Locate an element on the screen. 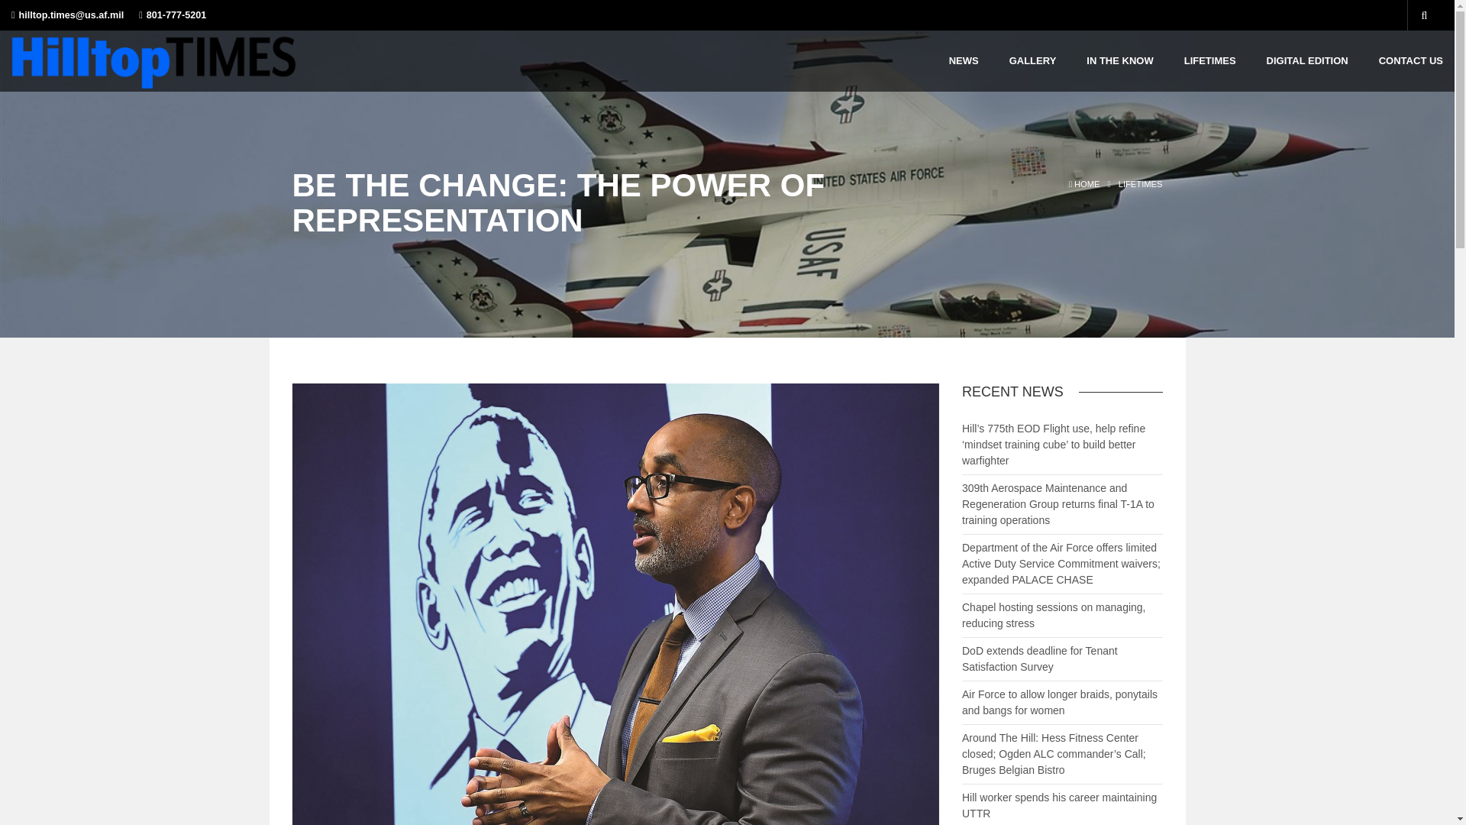  CONTACT US is located at coordinates (1411, 60).